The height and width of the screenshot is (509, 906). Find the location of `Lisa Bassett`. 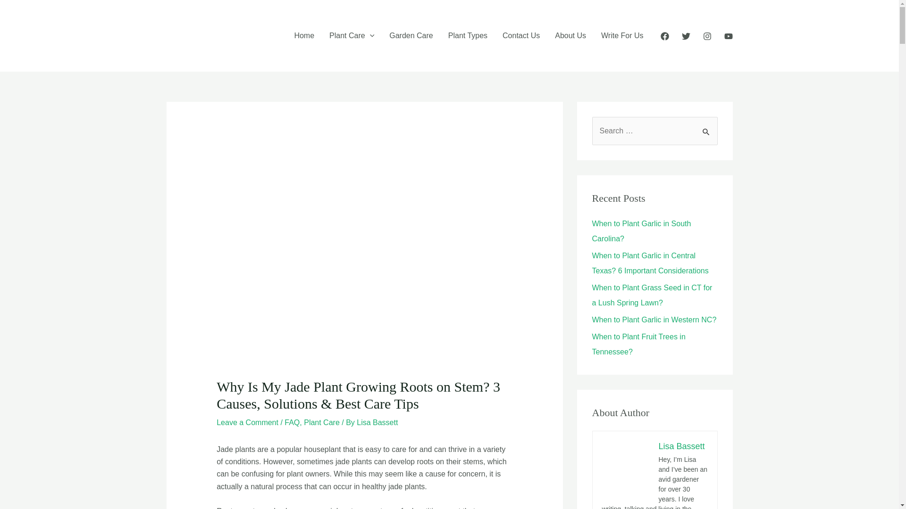

Lisa Bassett is located at coordinates (377, 422).